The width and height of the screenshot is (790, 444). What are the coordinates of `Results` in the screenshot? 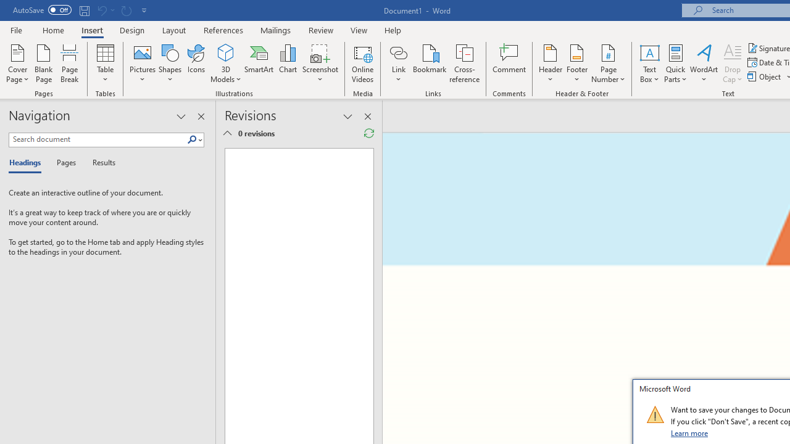 It's located at (100, 163).